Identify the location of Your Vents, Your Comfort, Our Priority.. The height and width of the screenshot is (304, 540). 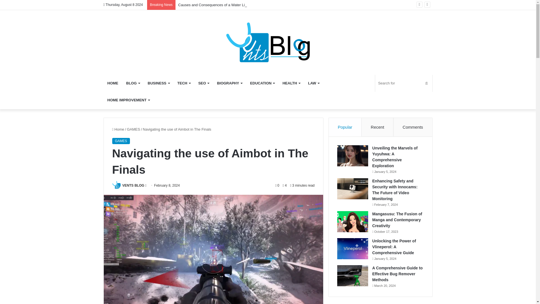
(268, 42).